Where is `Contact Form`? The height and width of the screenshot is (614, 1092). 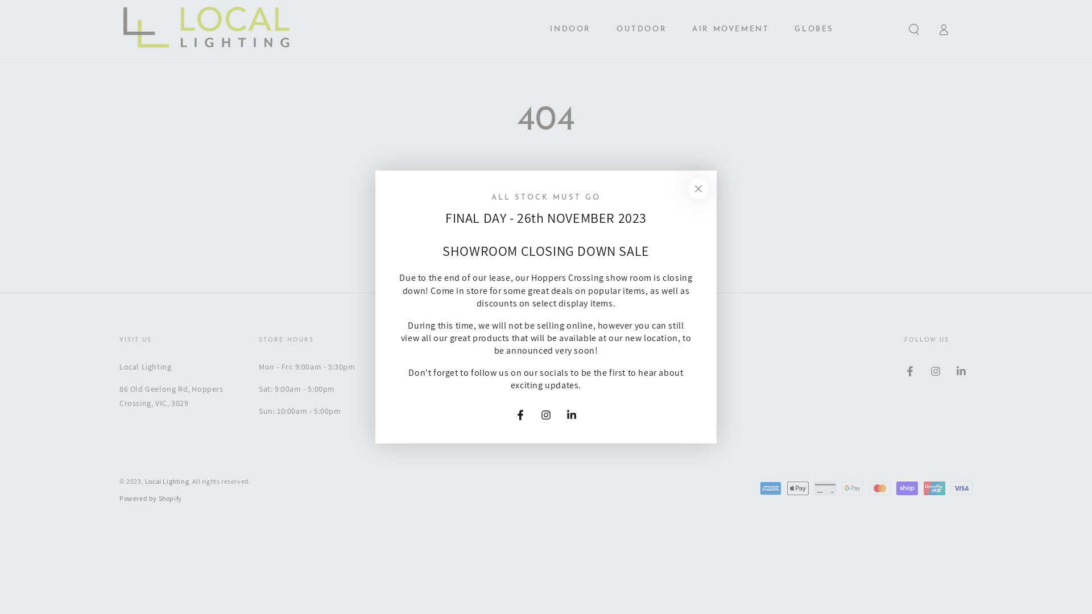
Contact Form is located at coordinates (565, 406).